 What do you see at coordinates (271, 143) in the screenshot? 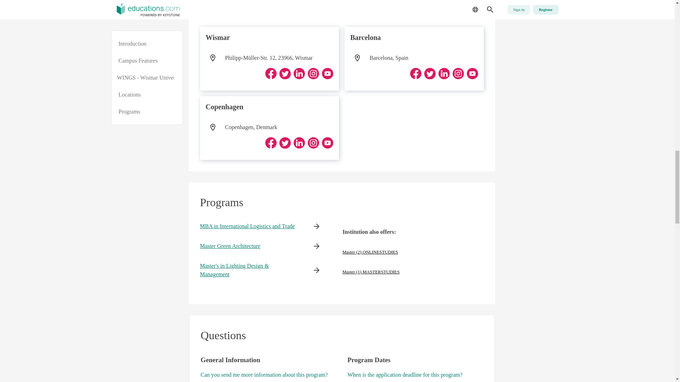
I see `facebook` at bounding box center [271, 143].